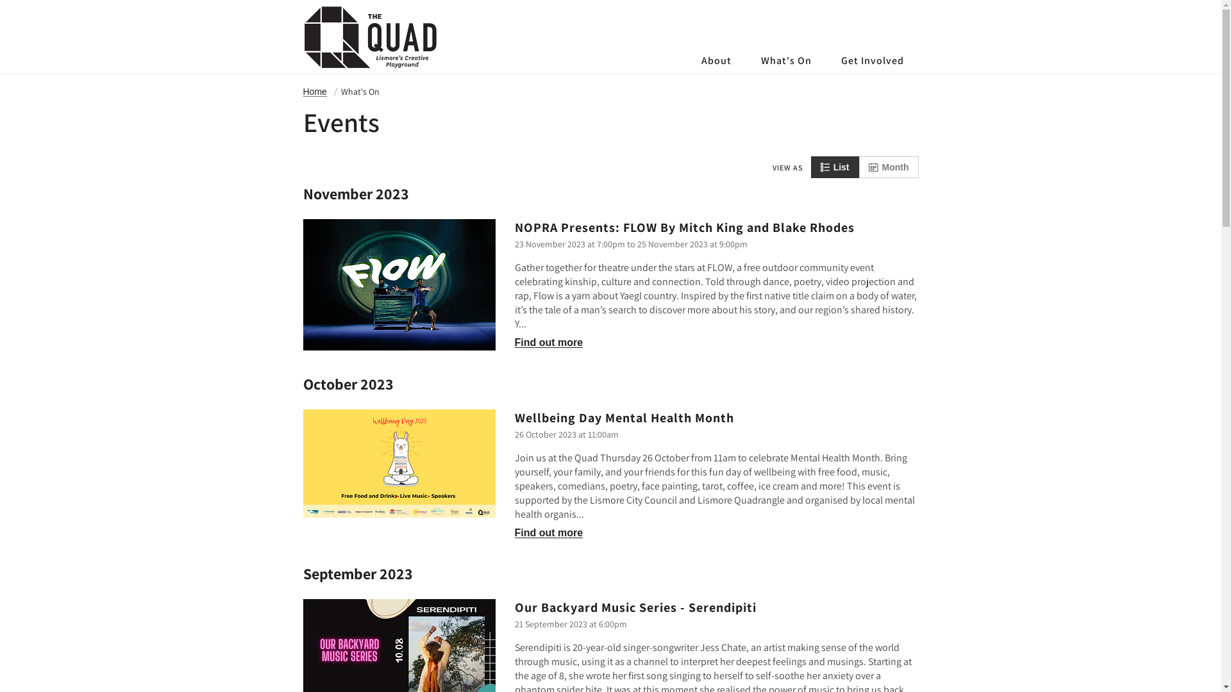 The width and height of the screenshot is (1231, 692). I want to click on Find out more, so click(549, 533).